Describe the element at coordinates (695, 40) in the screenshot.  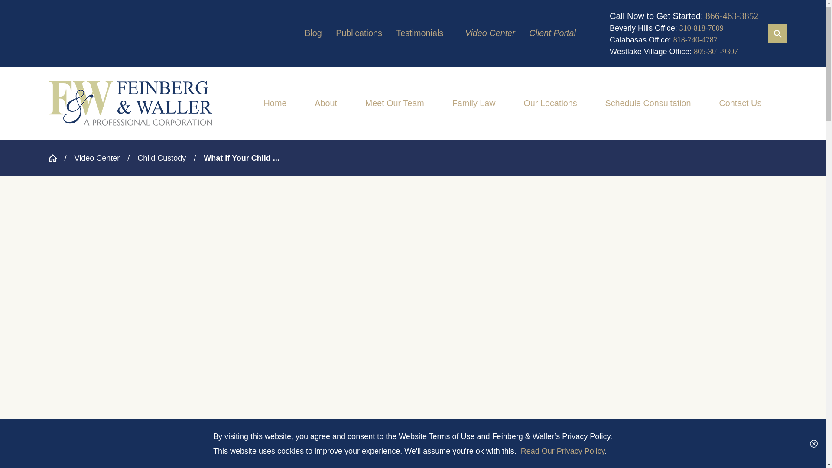
I see `818-740-4787` at that location.